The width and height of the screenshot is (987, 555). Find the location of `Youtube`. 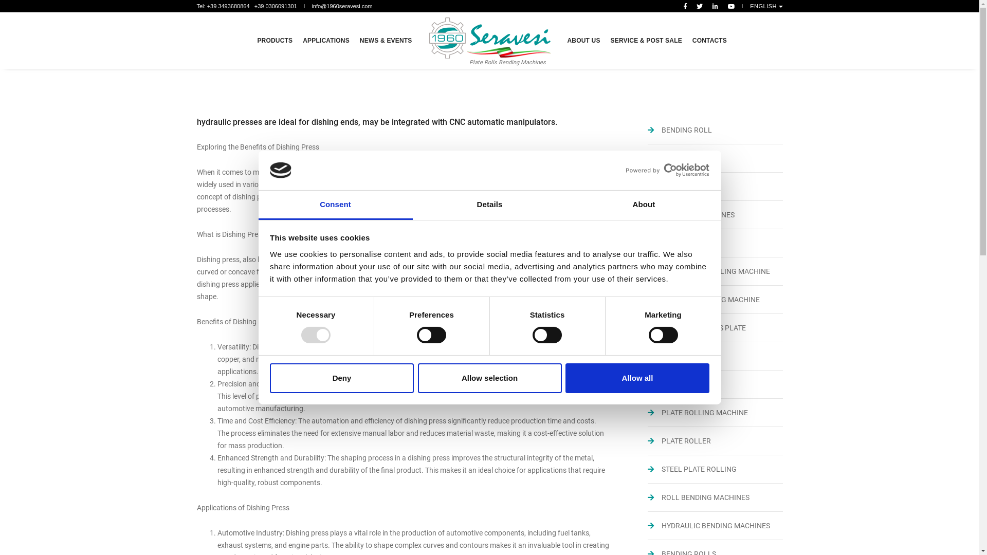

Youtube is located at coordinates (729, 6).